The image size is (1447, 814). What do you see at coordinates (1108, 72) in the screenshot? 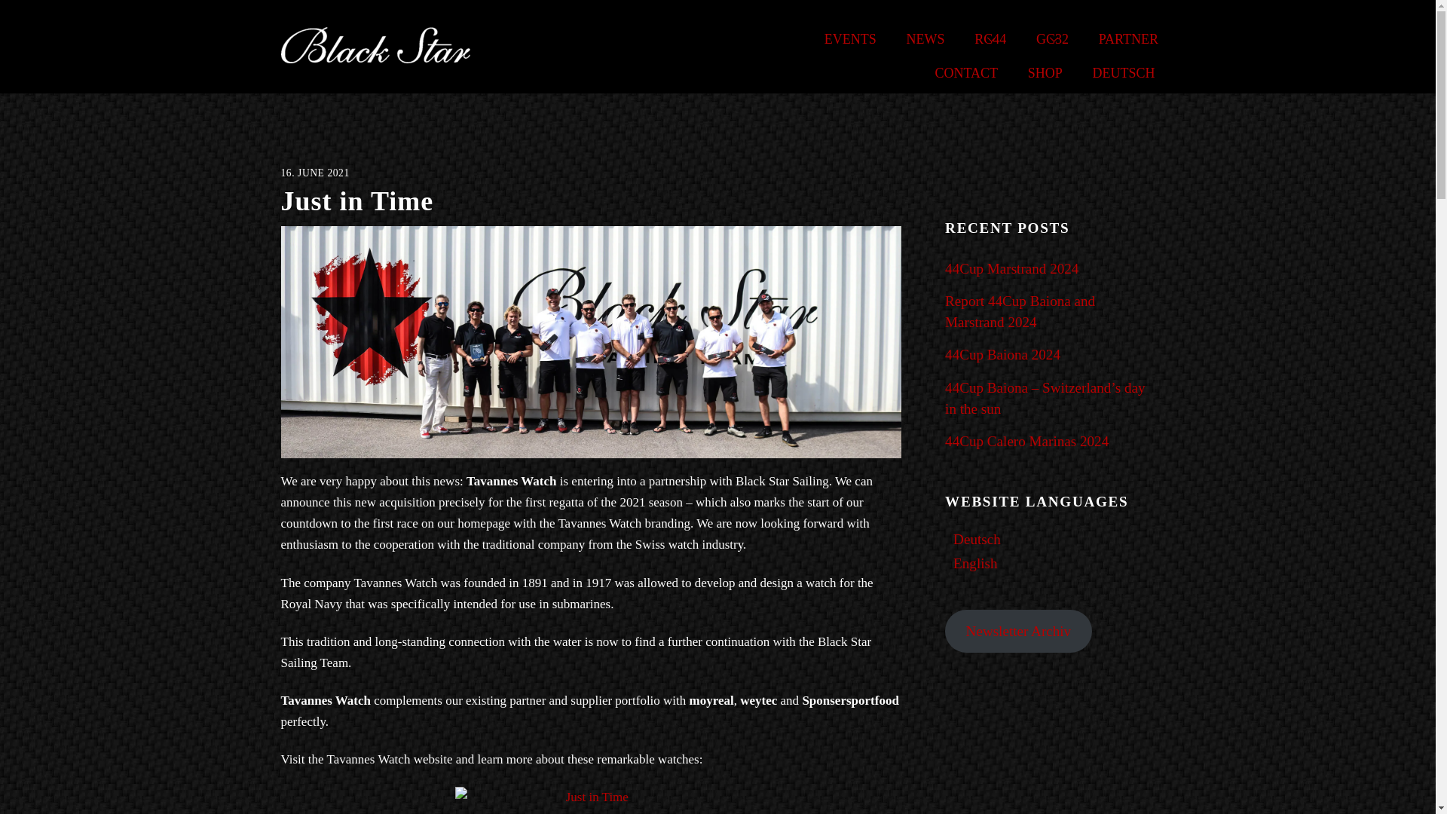
I see `DEUTSCH` at bounding box center [1108, 72].